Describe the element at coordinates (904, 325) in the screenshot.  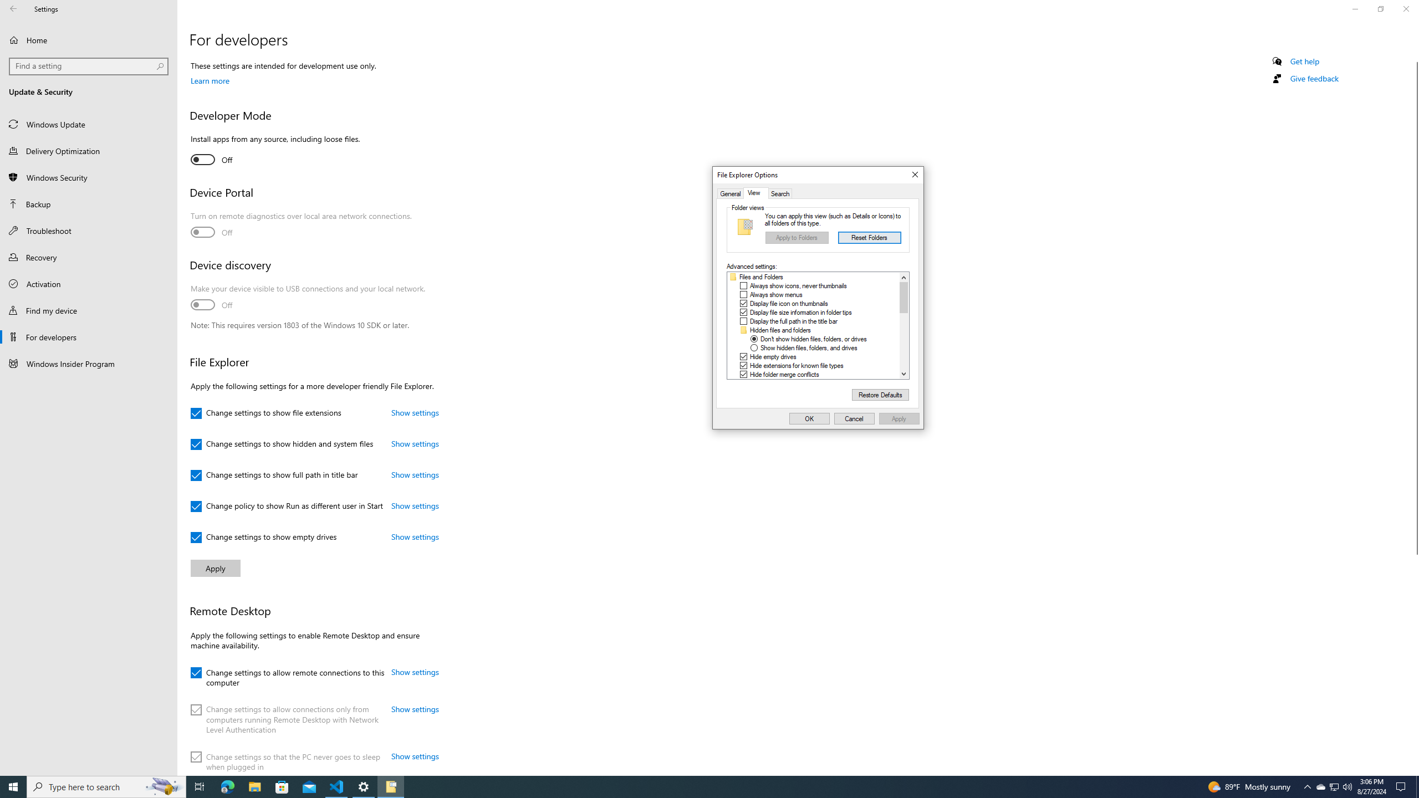
I see `Vertical` at that location.